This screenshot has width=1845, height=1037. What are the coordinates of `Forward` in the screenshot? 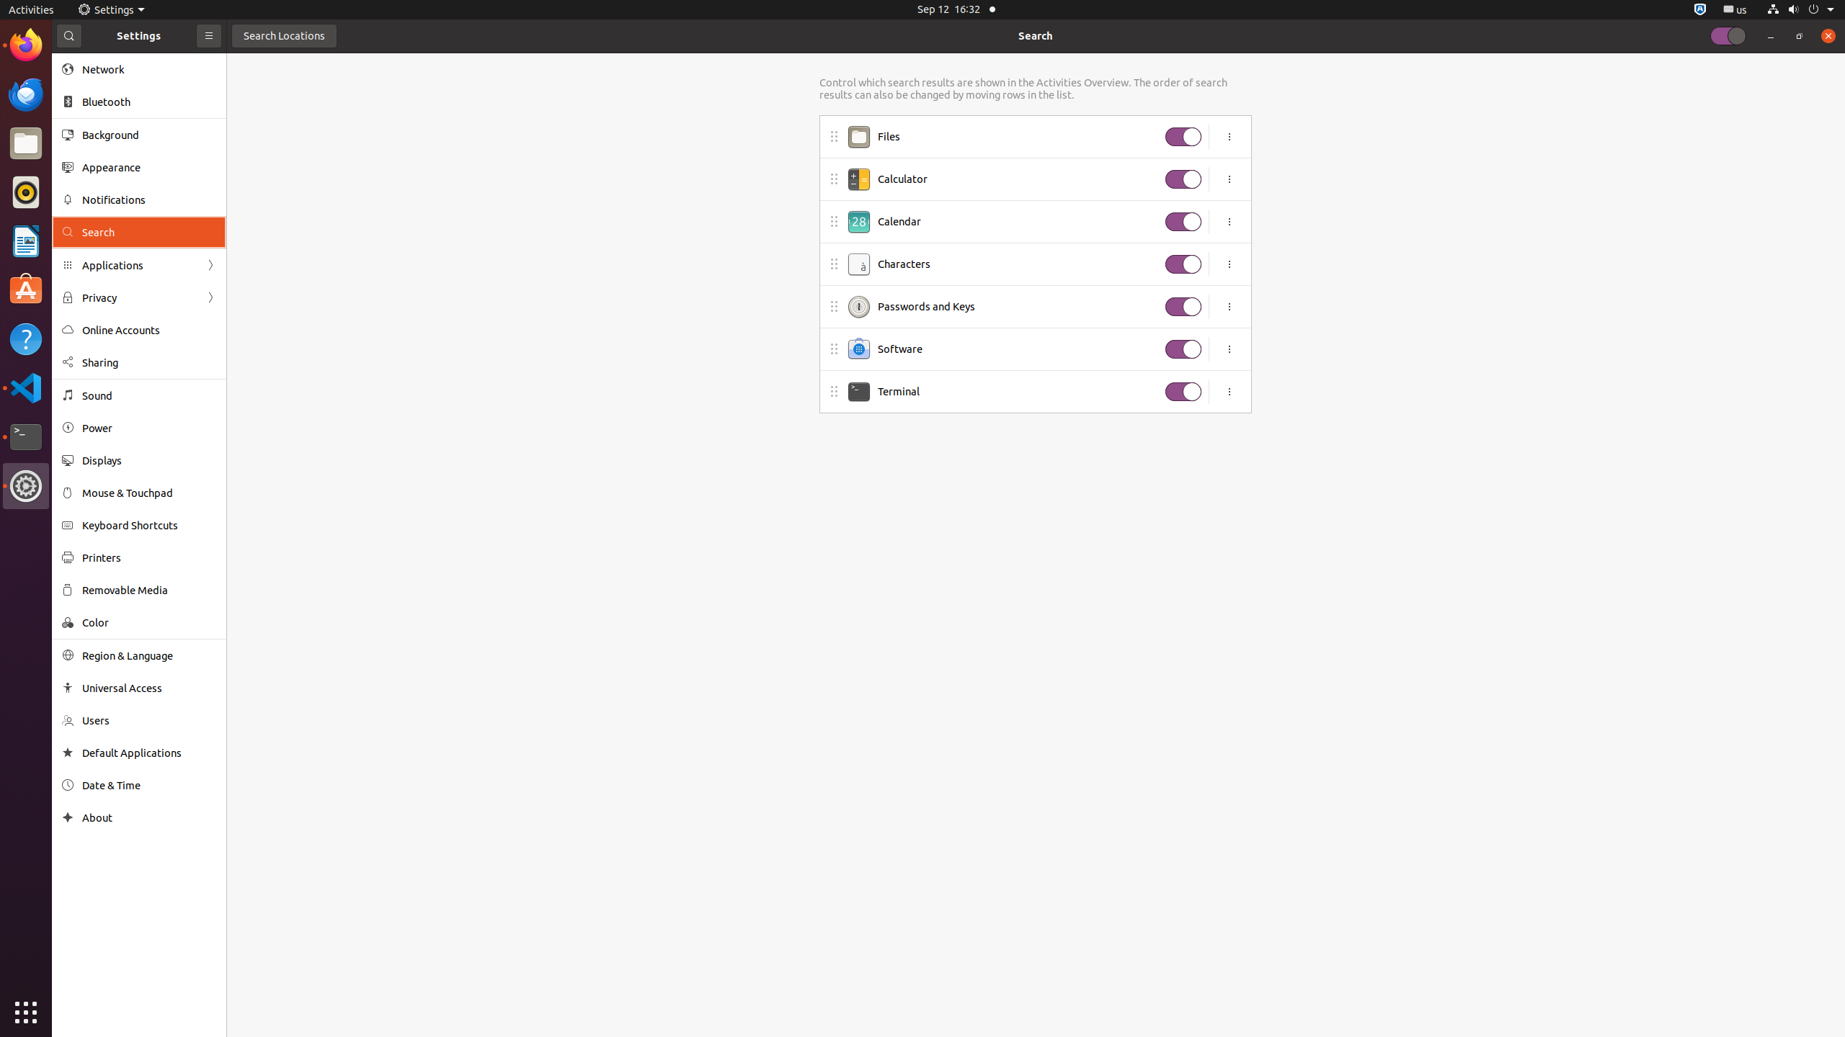 It's located at (210, 298).